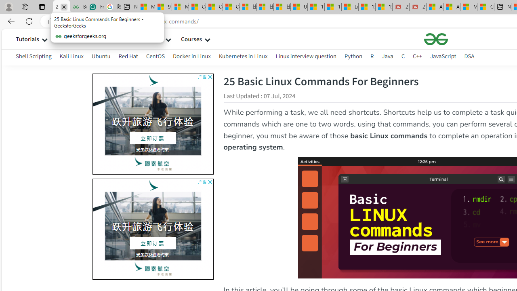 Image resolution: width=517 pixels, height=291 pixels. What do you see at coordinates (210, 182) in the screenshot?
I see `AutomationID: cbb` at bounding box center [210, 182].